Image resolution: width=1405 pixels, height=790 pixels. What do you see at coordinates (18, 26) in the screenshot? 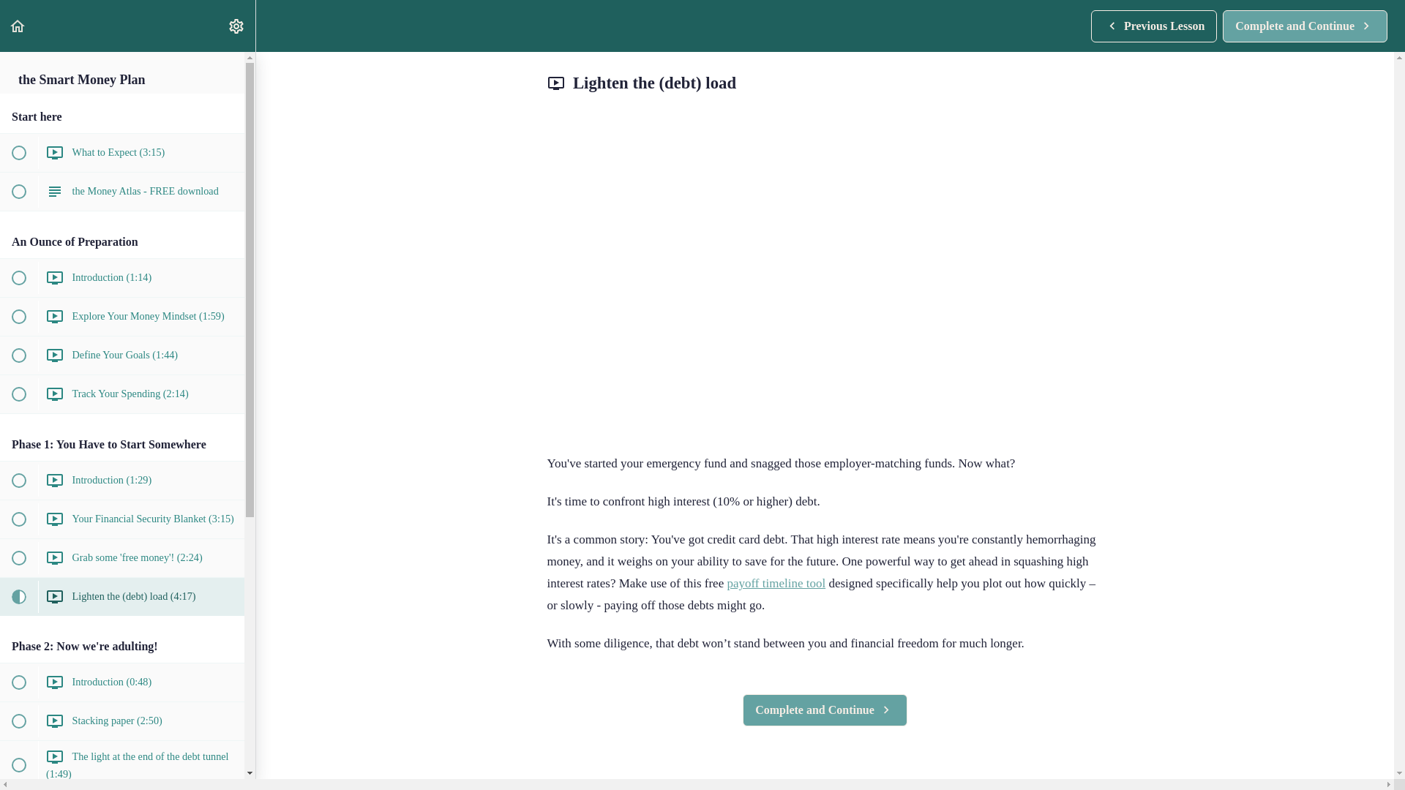
I see `Back to course curriculum` at bounding box center [18, 26].